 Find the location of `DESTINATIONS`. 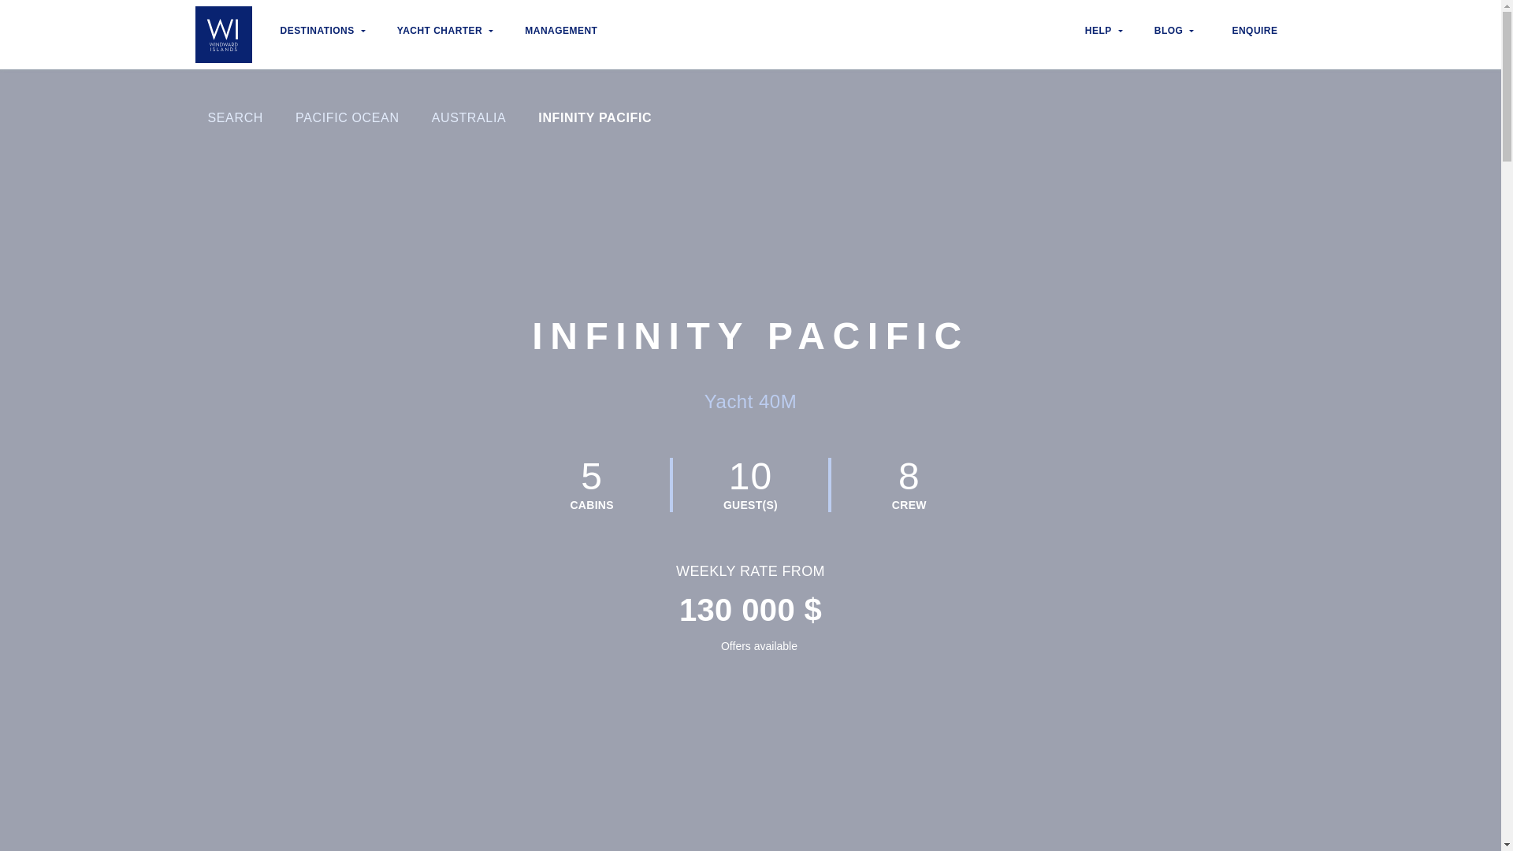

DESTINATIONS is located at coordinates (323, 35).